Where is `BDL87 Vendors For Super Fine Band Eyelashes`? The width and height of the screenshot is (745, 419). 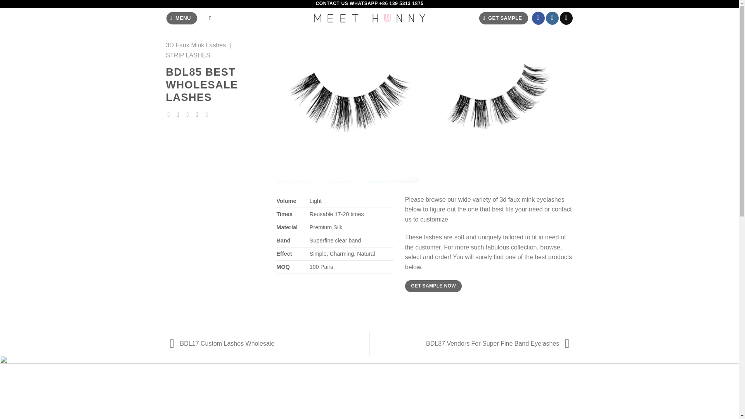 BDL87 Vendors For Super Fine Band Eyelashes is located at coordinates (499, 343).